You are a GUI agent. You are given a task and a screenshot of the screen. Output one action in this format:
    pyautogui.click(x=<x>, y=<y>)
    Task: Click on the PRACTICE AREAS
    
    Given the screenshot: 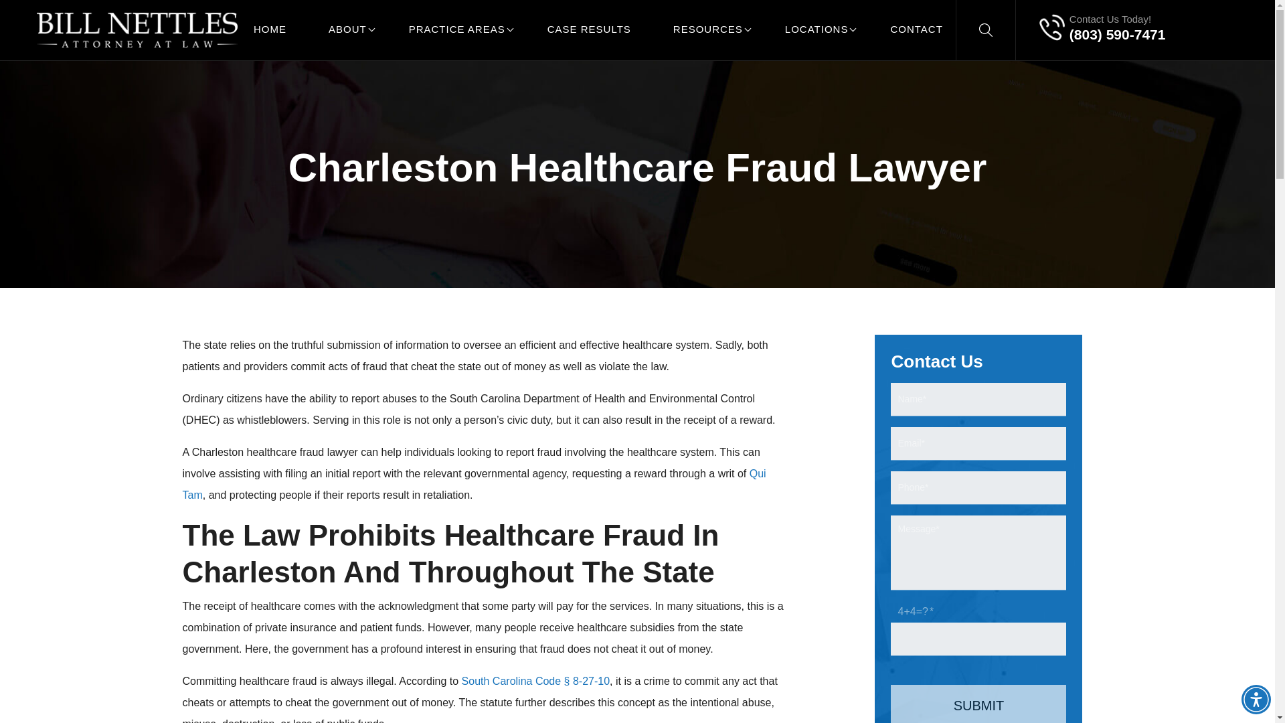 What is the action you would take?
    pyautogui.click(x=456, y=29)
    